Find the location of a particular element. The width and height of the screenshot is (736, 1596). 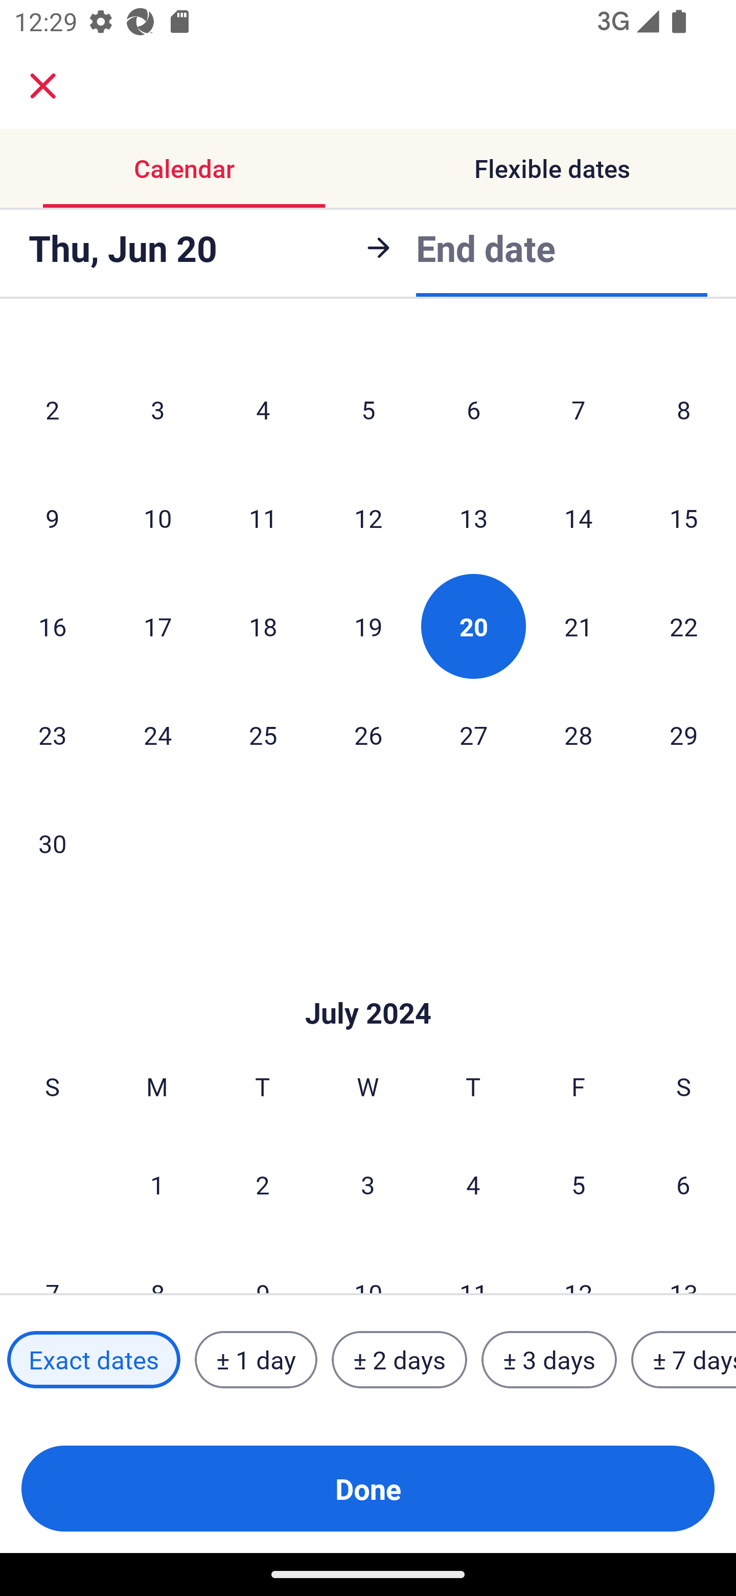

3 Monday, June 3, 2024 is located at coordinates (157, 409).